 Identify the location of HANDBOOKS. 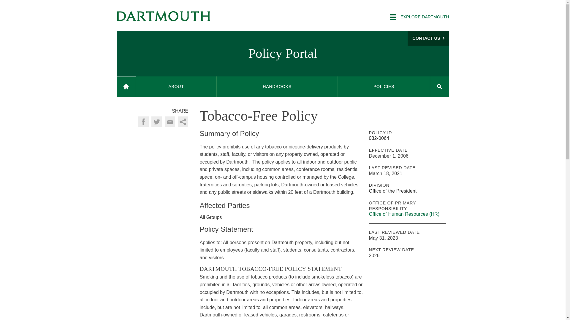
(277, 87).